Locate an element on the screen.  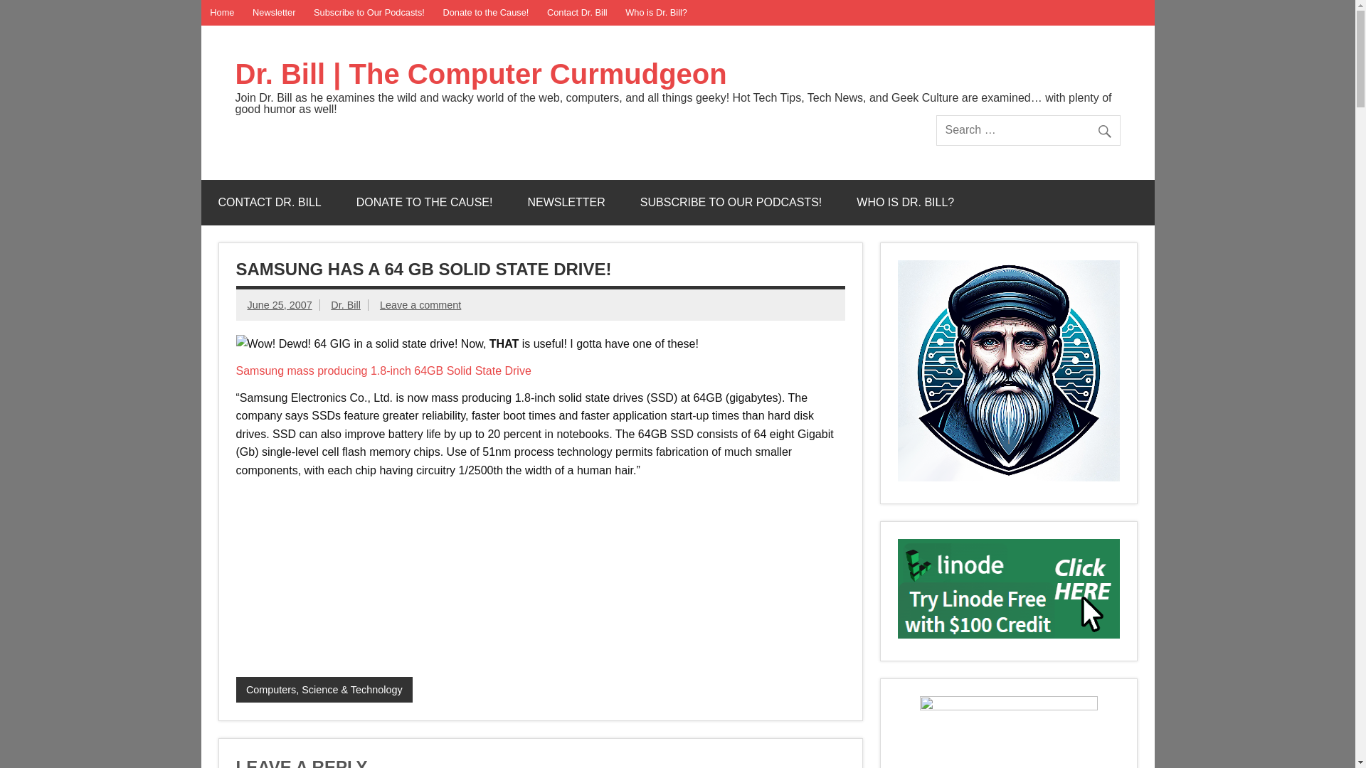
June 25, 2007 is located at coordinates (280, 305).